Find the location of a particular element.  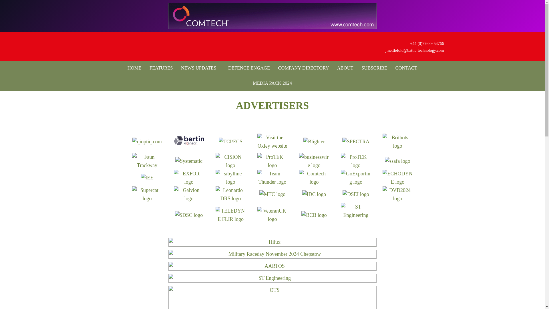

COMPANY DIRECTORY is located at coordinates (304, 68).